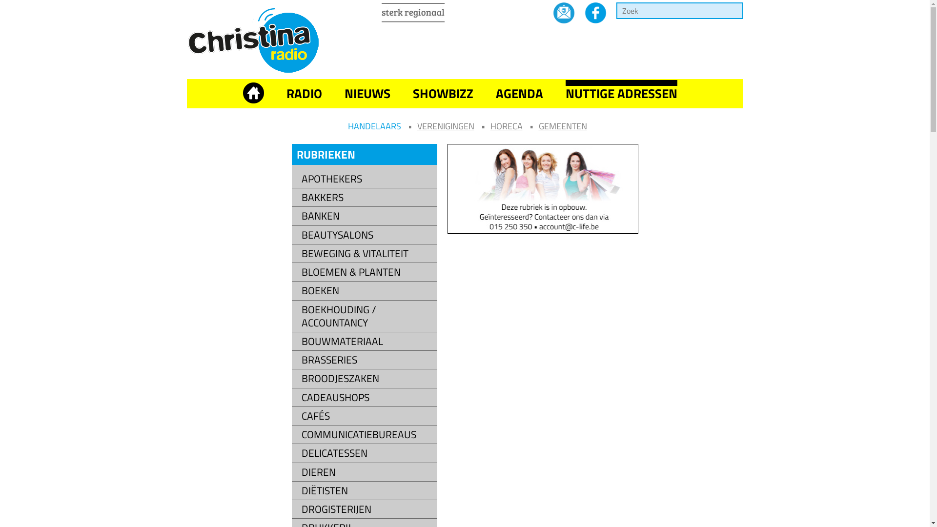 This screenshot has height=527, width=937. I want to click on CADEAUSHOPS, so click(367, 397).